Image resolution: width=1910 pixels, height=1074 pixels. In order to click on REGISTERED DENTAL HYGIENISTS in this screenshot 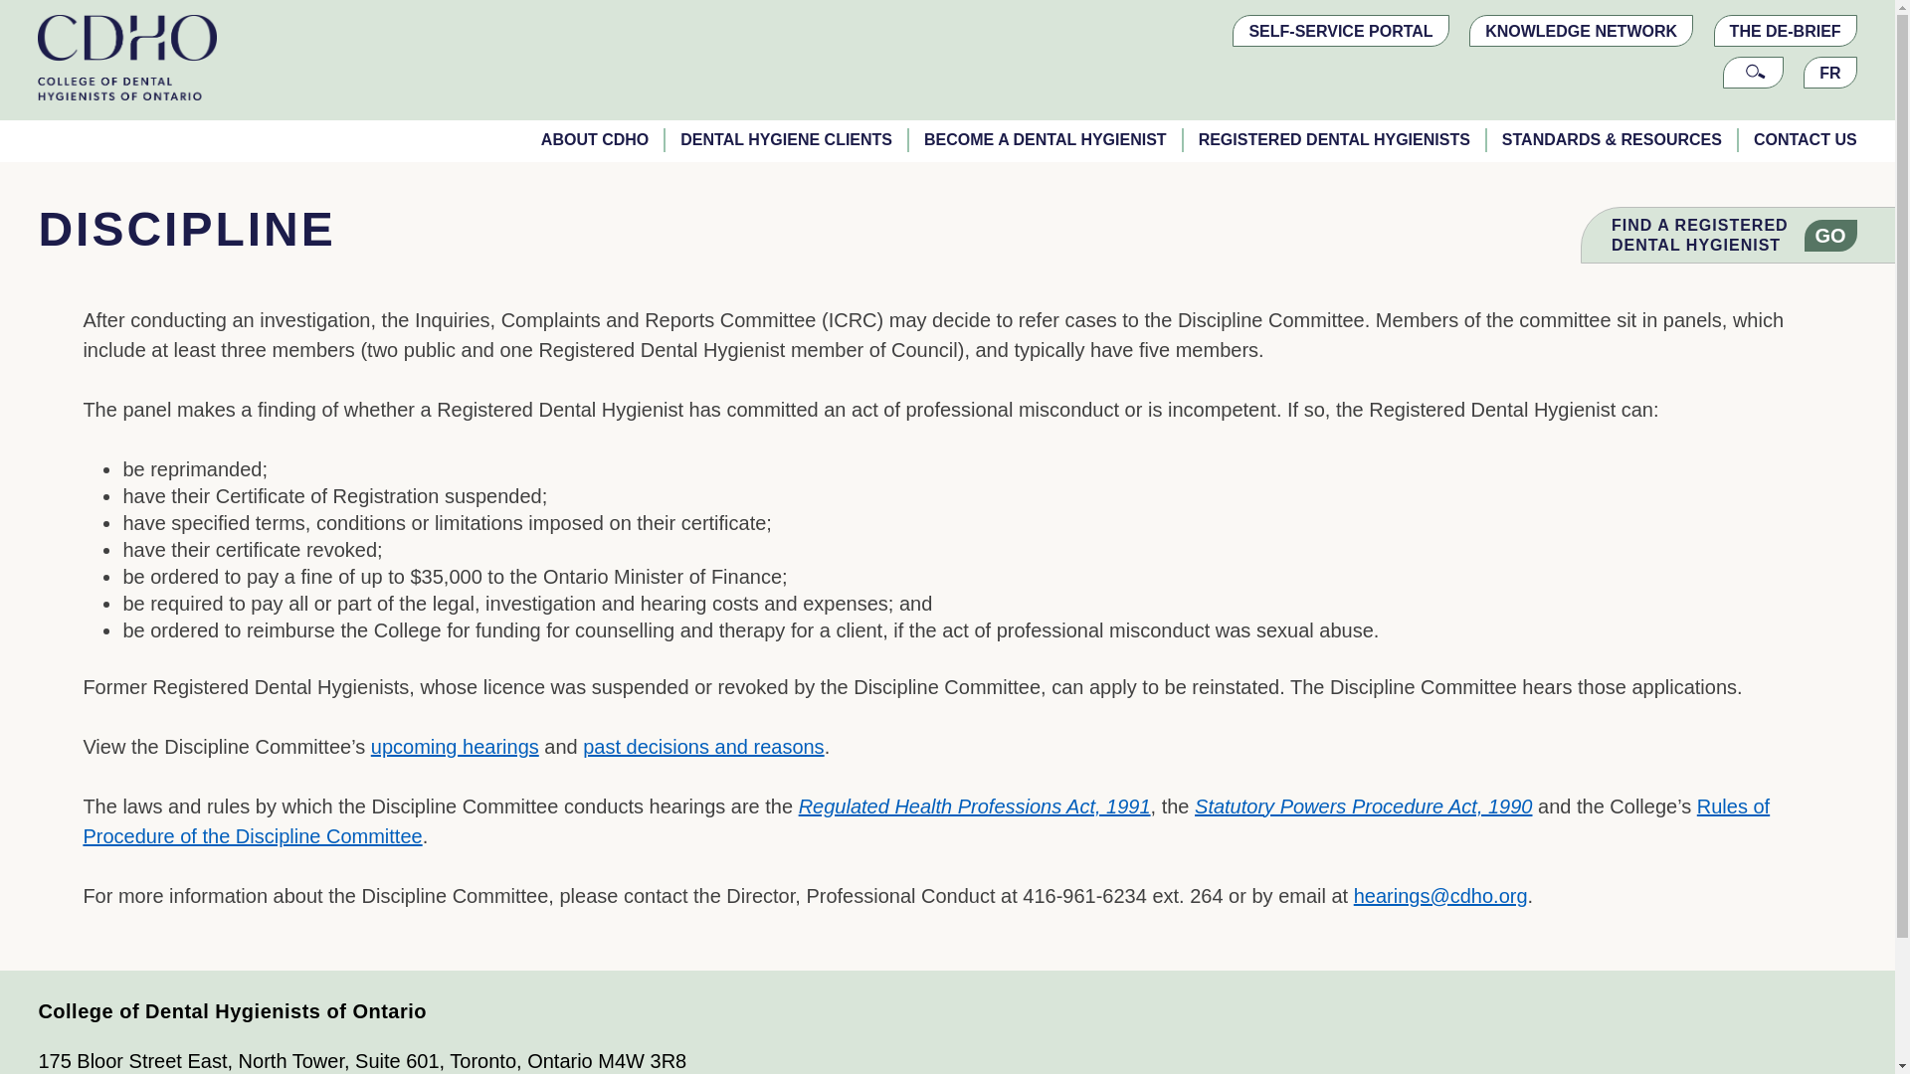, I will do `click(1333, 139)`.